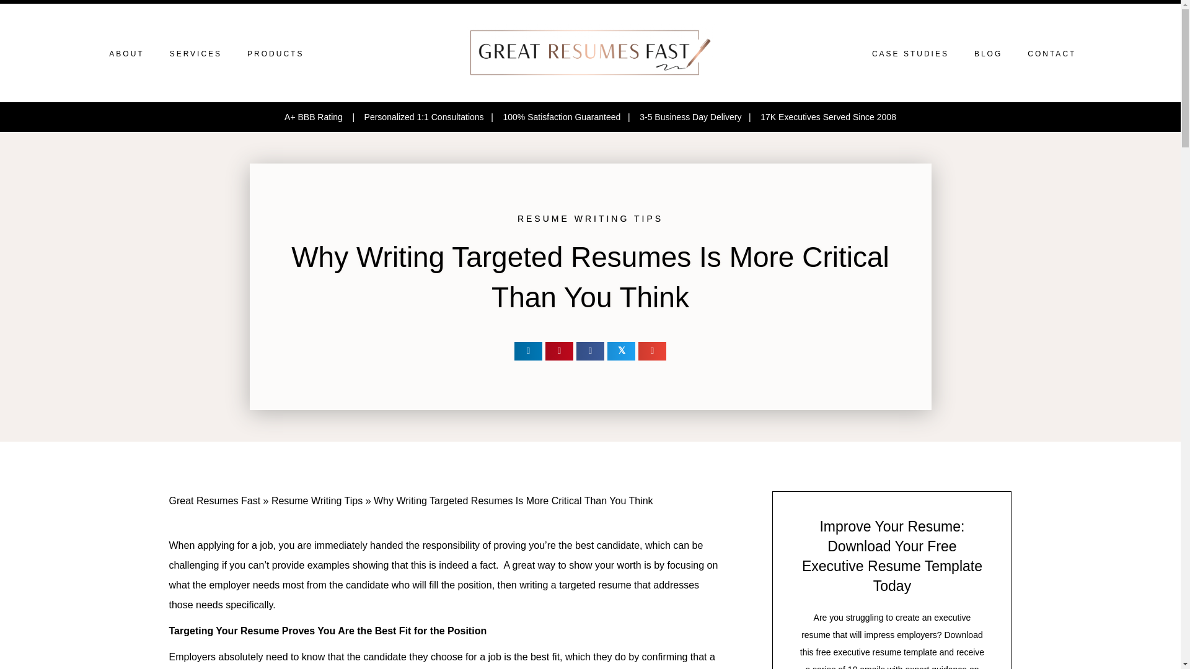 The height and width of the screenshot is (669, 1190). I want to click on PRODUCTS, so click(275, 53).